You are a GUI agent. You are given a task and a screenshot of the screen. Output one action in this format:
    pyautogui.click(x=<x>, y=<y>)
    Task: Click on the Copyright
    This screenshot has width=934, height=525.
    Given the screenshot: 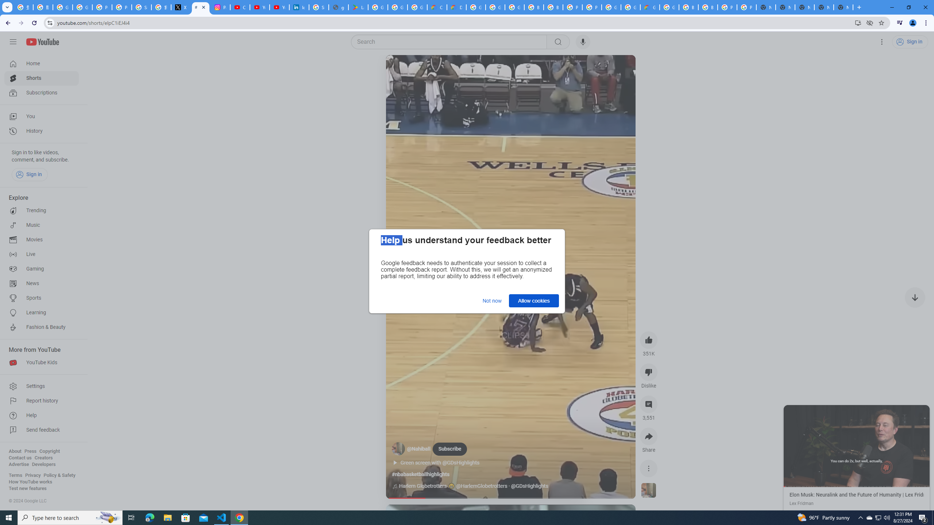 What is the action you would take?
    pyautogui.click(x=49, y=451)
    